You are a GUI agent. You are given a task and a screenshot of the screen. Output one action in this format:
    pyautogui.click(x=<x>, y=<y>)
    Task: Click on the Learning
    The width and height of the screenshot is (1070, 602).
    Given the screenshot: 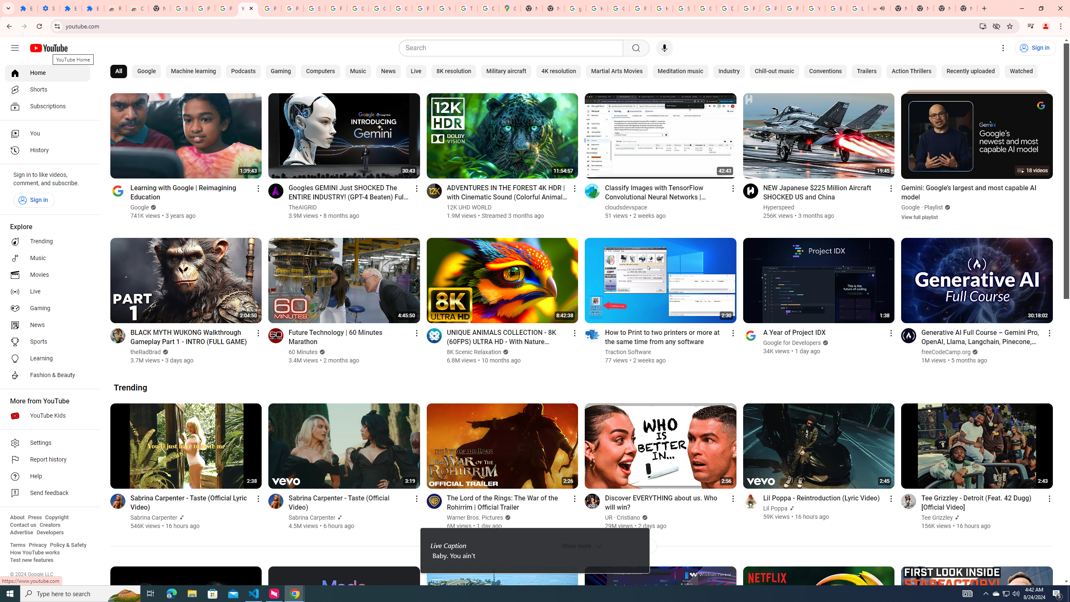 What is the action you would take?
    pyautogui.click(x=48, y=359)
    